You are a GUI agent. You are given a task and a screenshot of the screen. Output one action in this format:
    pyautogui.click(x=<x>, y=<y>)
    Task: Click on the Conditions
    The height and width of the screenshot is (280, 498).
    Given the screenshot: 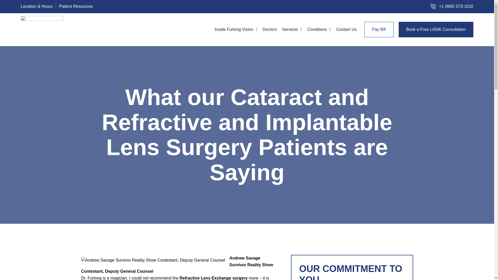 What is the action you would take?
    pyautogui.click(x=319, y=30)
    